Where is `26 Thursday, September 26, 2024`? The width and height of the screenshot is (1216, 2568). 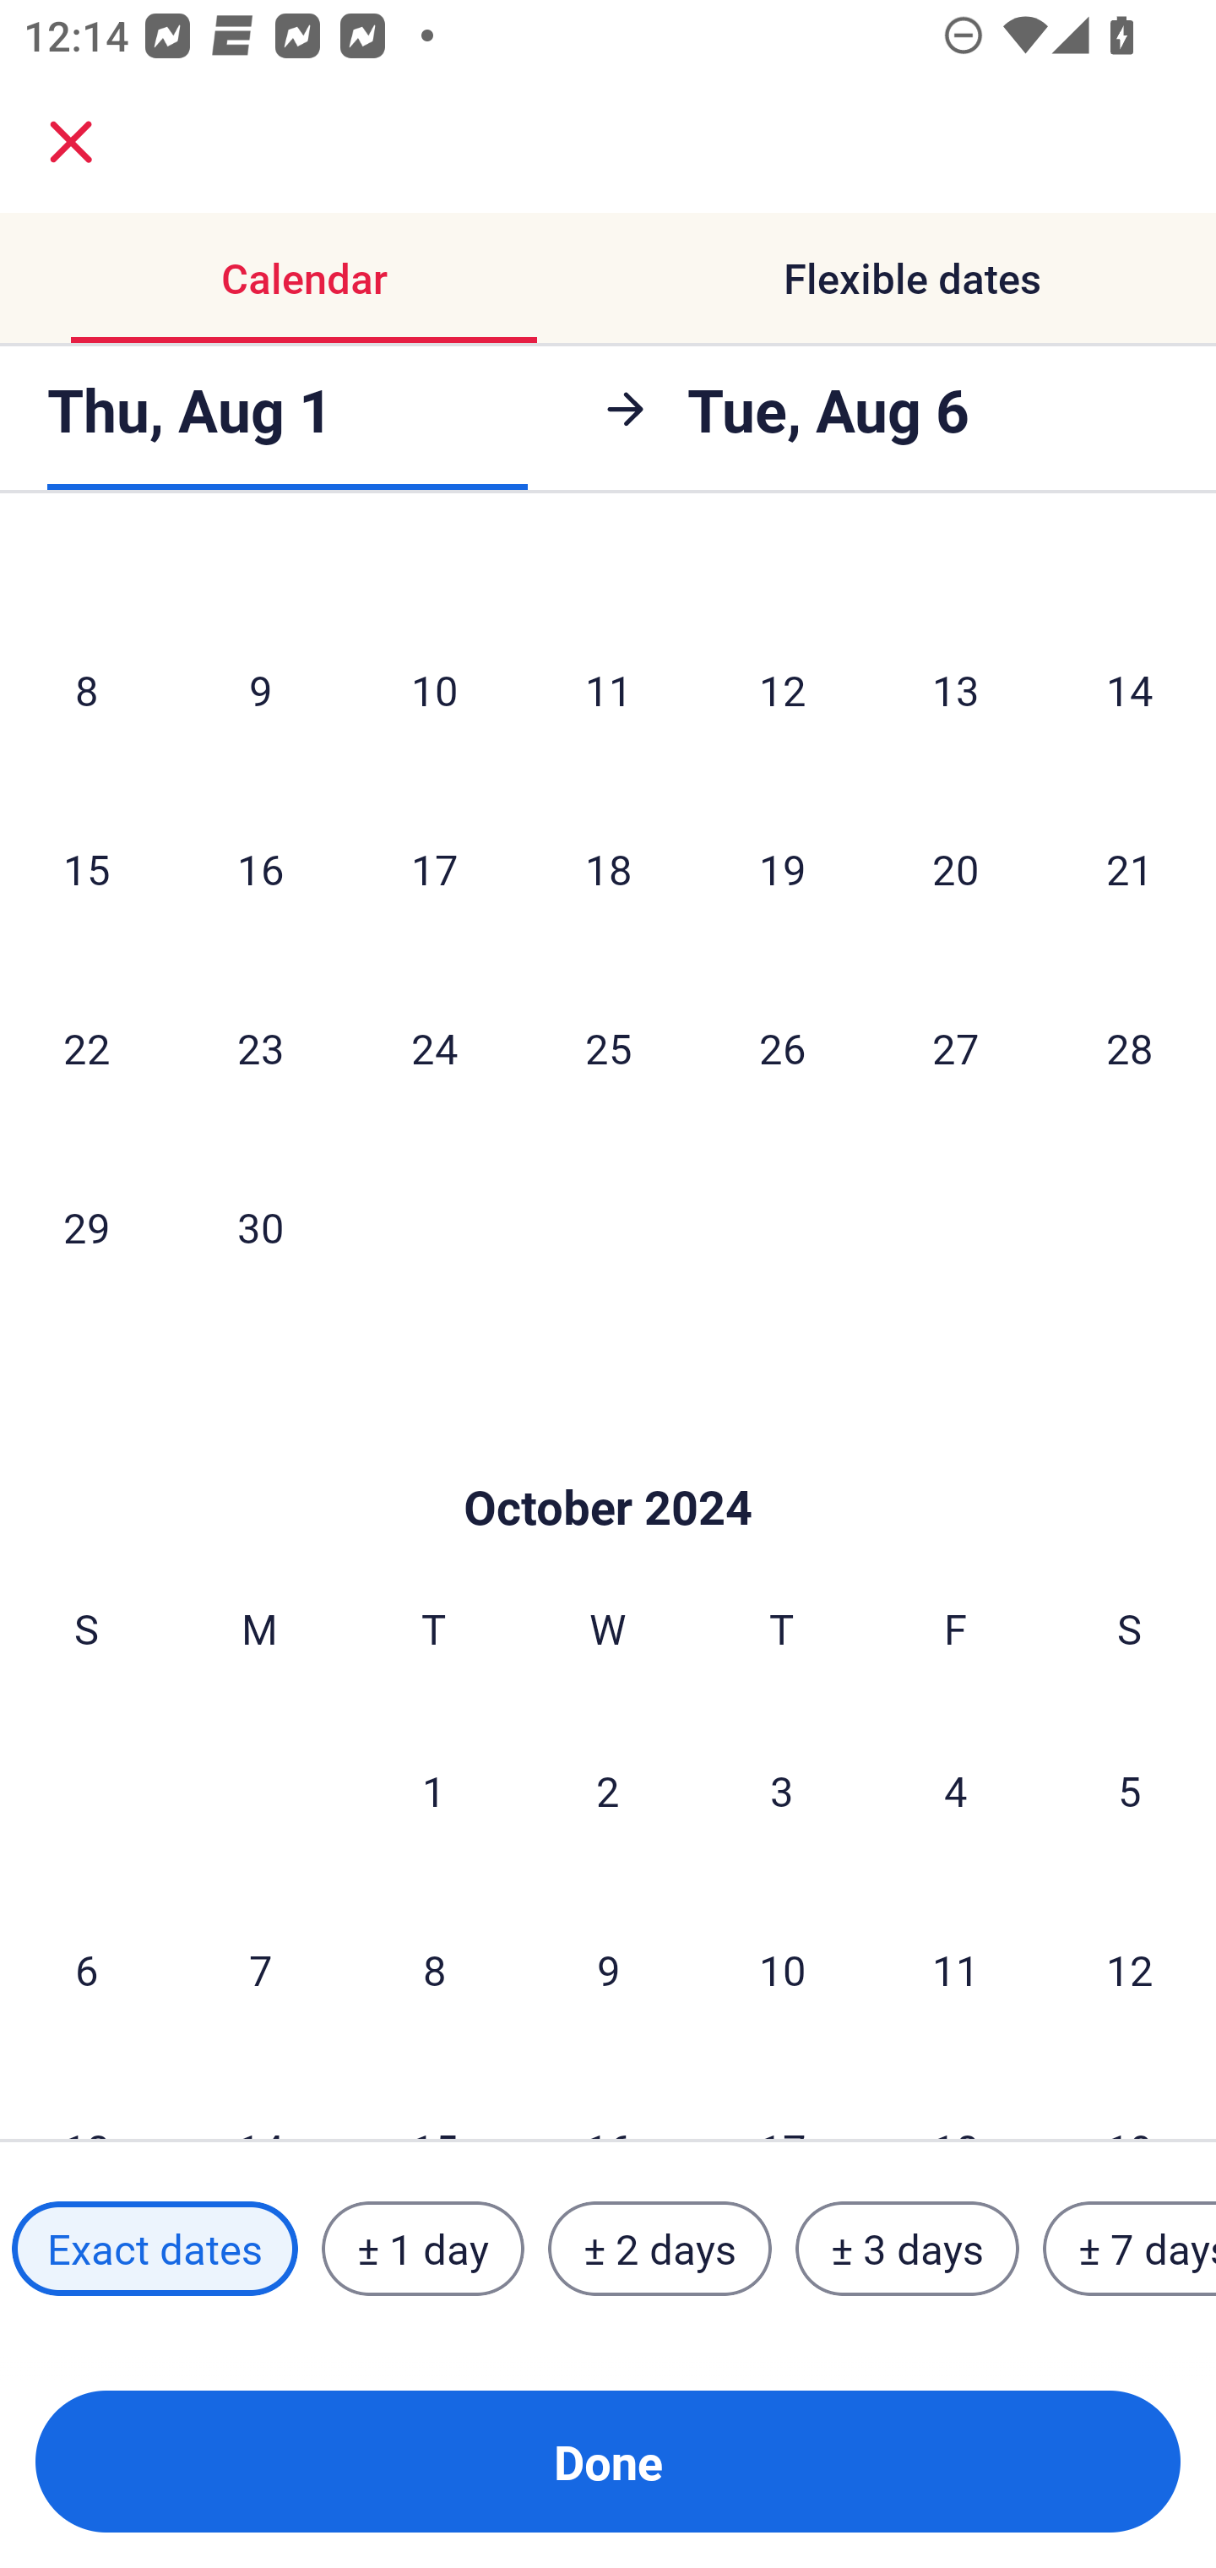 26 Thursday, September 26, 2024 is located at coordinates (782, 1047).